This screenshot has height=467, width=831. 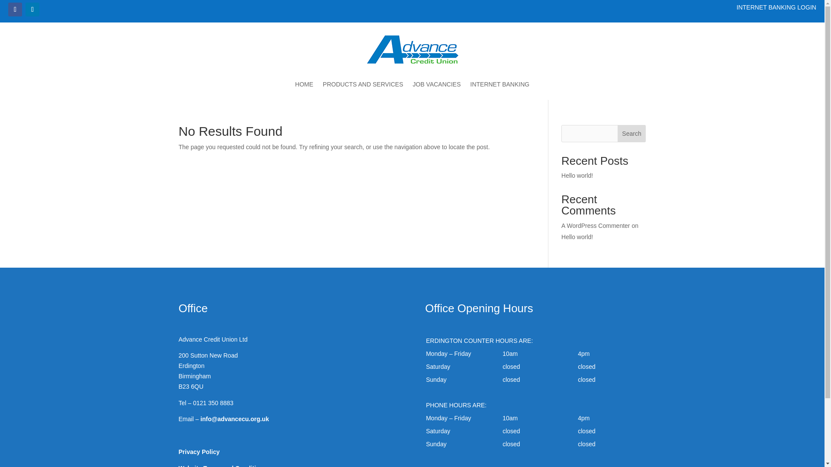 What do you see at coordinates (32, 10) in the screenshot?
I see `Follow on LinkedIn` at bounding box center [32, 10].